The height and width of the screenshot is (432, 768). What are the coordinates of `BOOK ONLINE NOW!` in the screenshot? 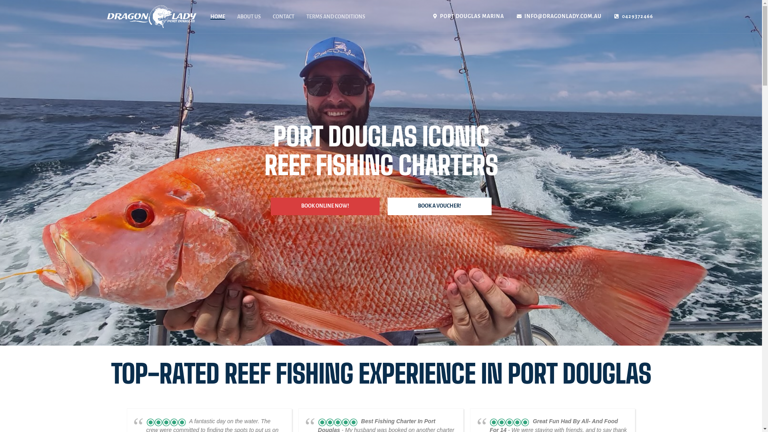 It's located at (325, 206).